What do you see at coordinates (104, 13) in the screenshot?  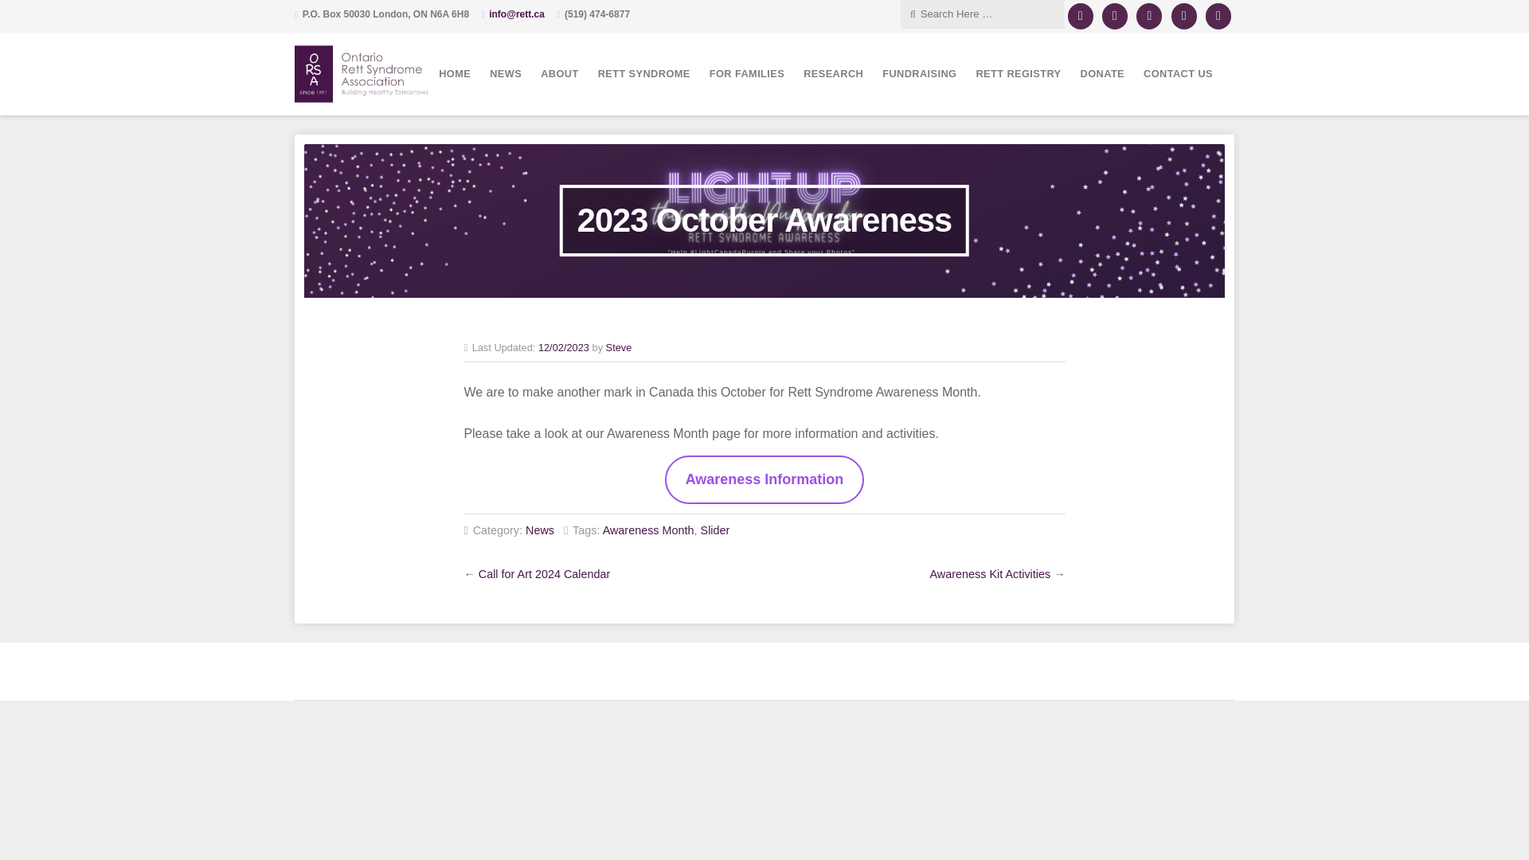 I see `Go` at bounding box center [104, 13].